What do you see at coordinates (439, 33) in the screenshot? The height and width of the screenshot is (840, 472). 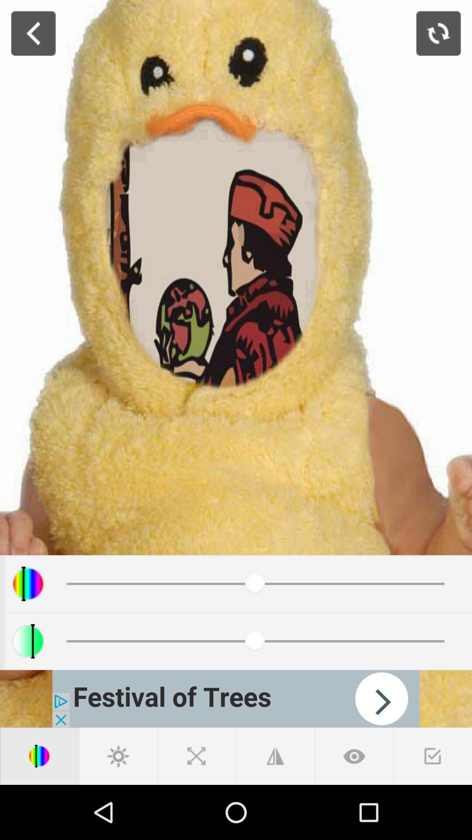 I see `photo` at bounding box center [439, 33].